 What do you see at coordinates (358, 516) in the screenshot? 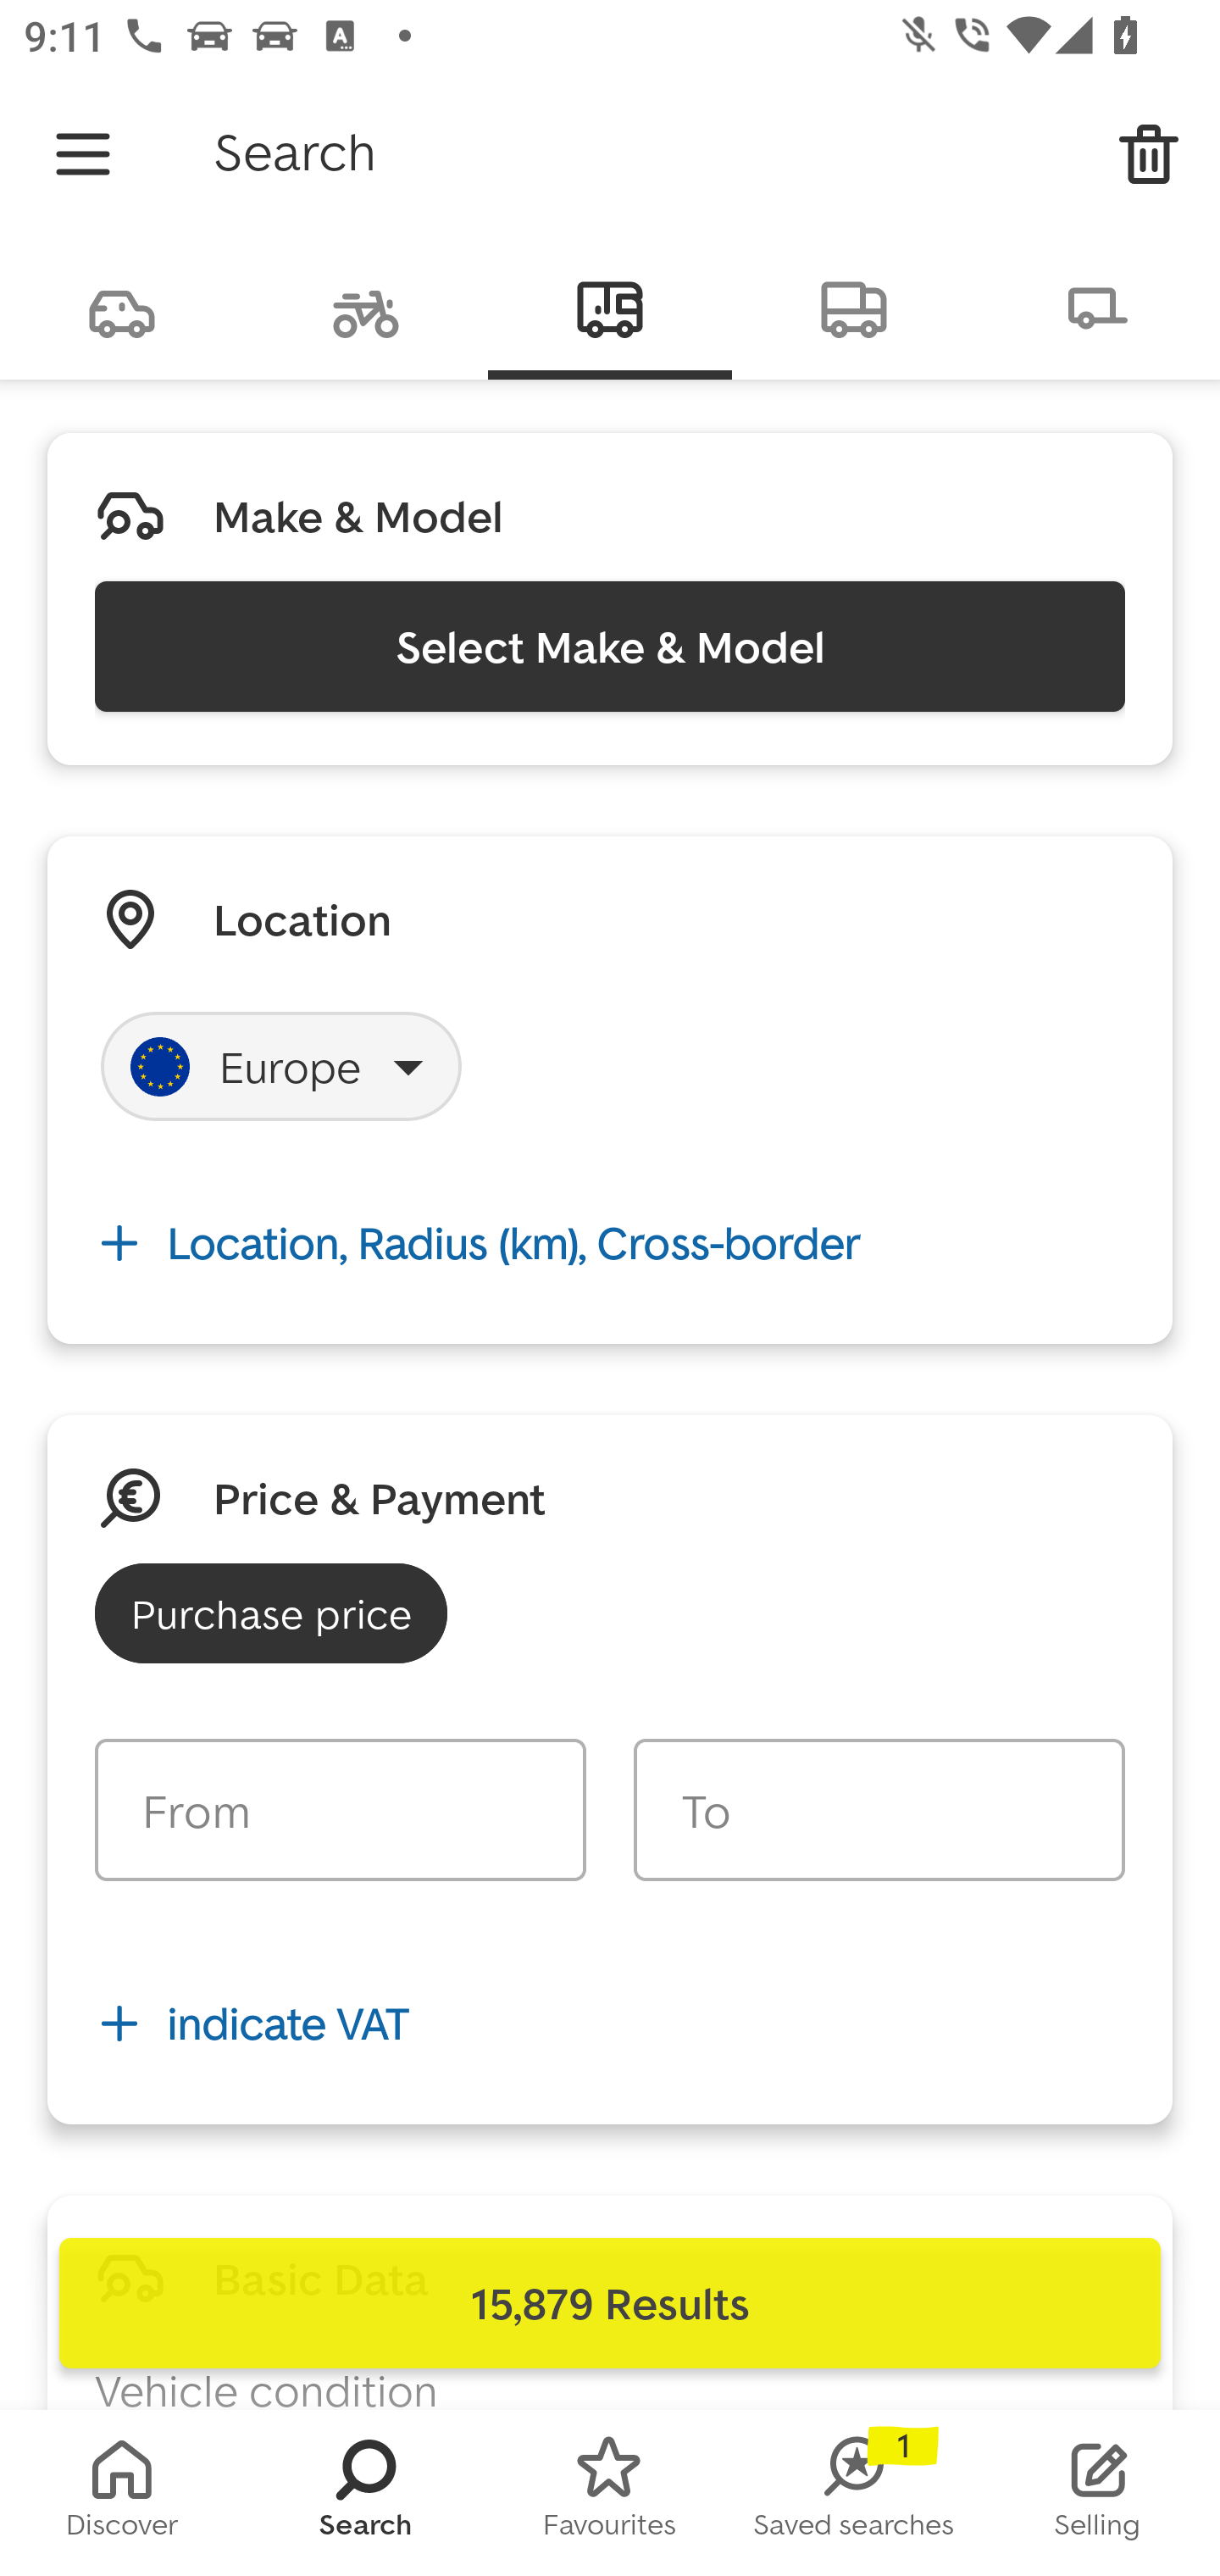
I see `Make & Model` at bounding box center [358, 516].